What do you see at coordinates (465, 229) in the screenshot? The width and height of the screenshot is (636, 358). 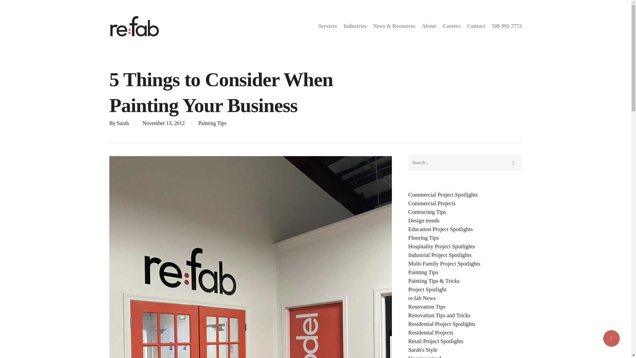 I see `Education Project Spotlights` at bounding box center [465, 229].